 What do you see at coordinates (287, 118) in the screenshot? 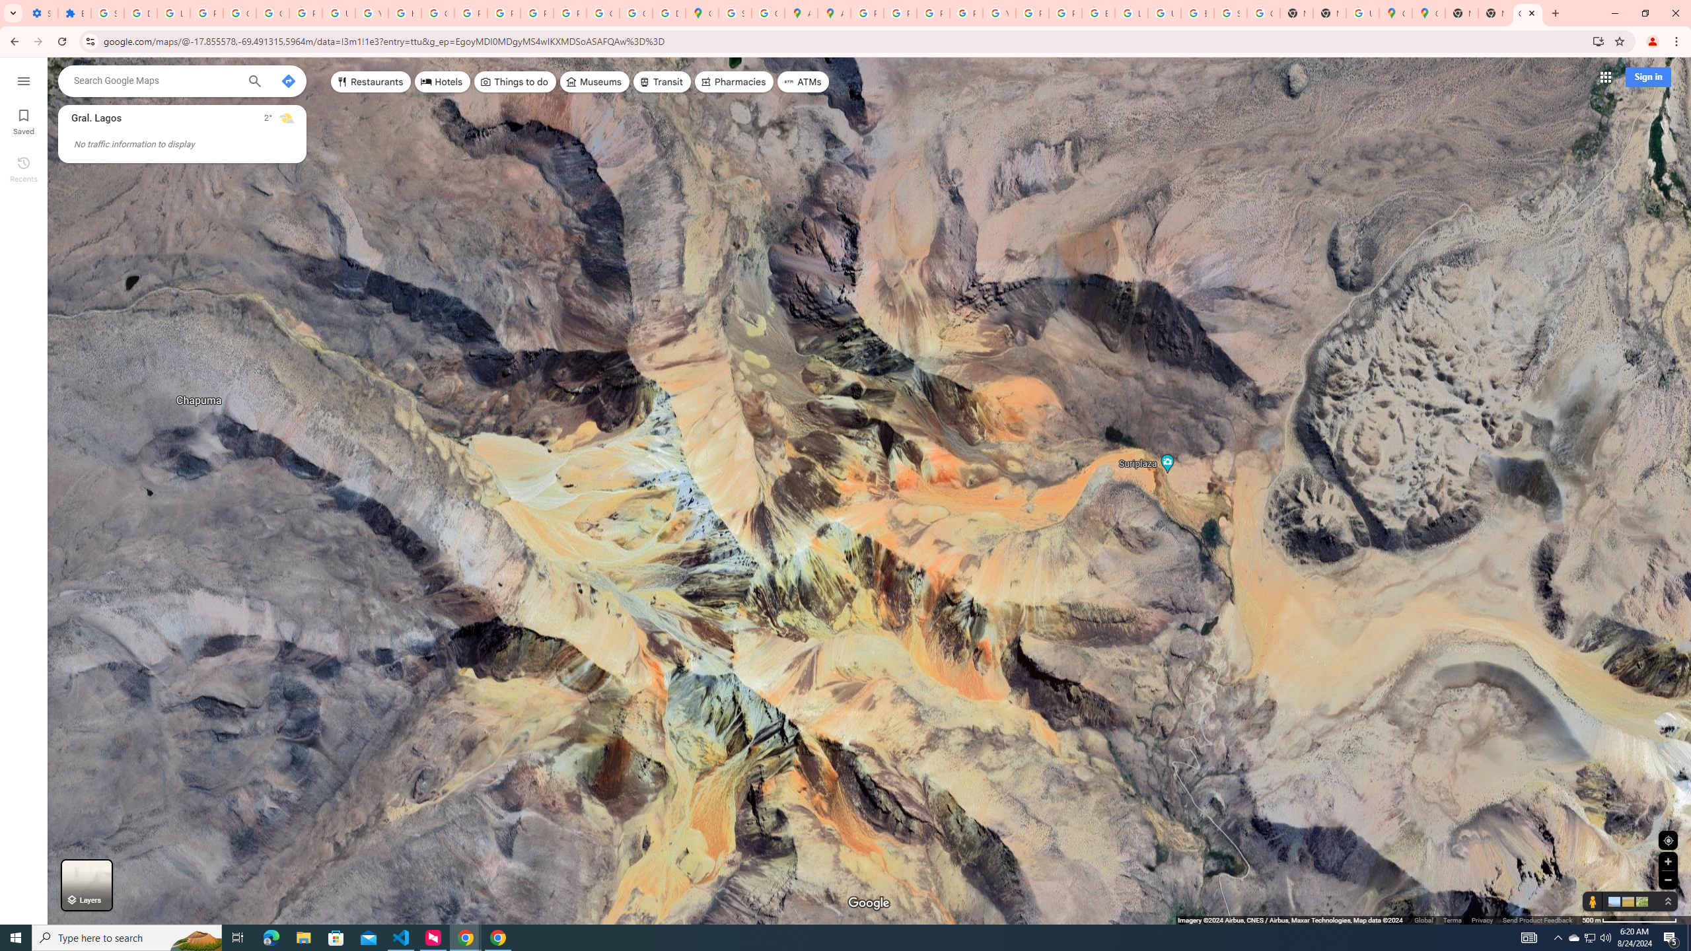
I see `Mostly cloudy` at bounding box center [287, 118].